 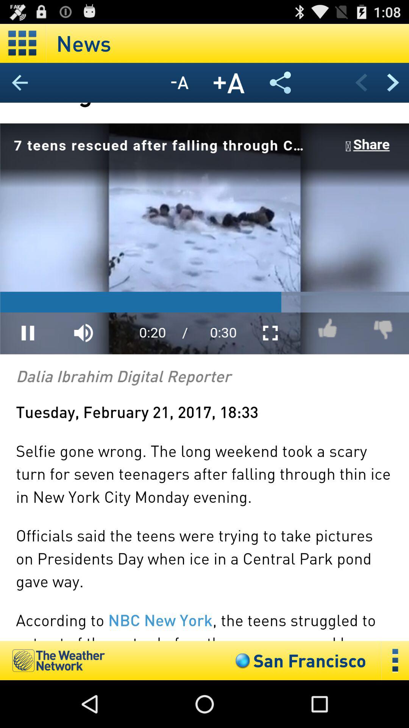 I want to click on go to previous, so click(x=393, y=83).